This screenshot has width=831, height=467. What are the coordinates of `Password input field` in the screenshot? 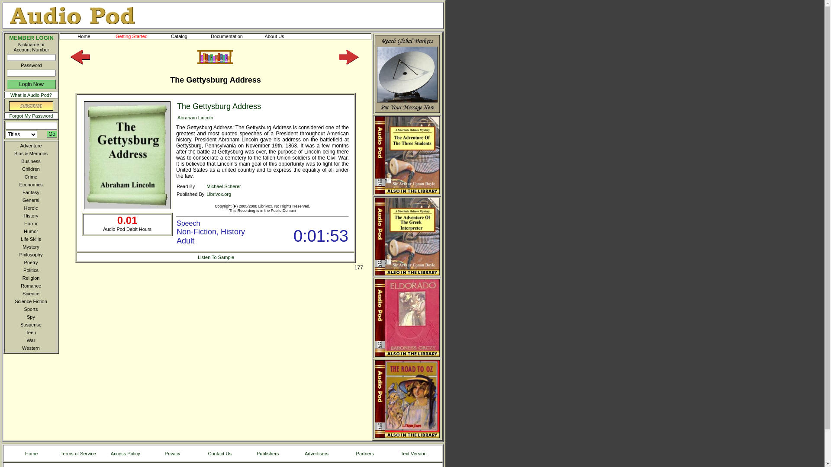 It's located at (31, 73).